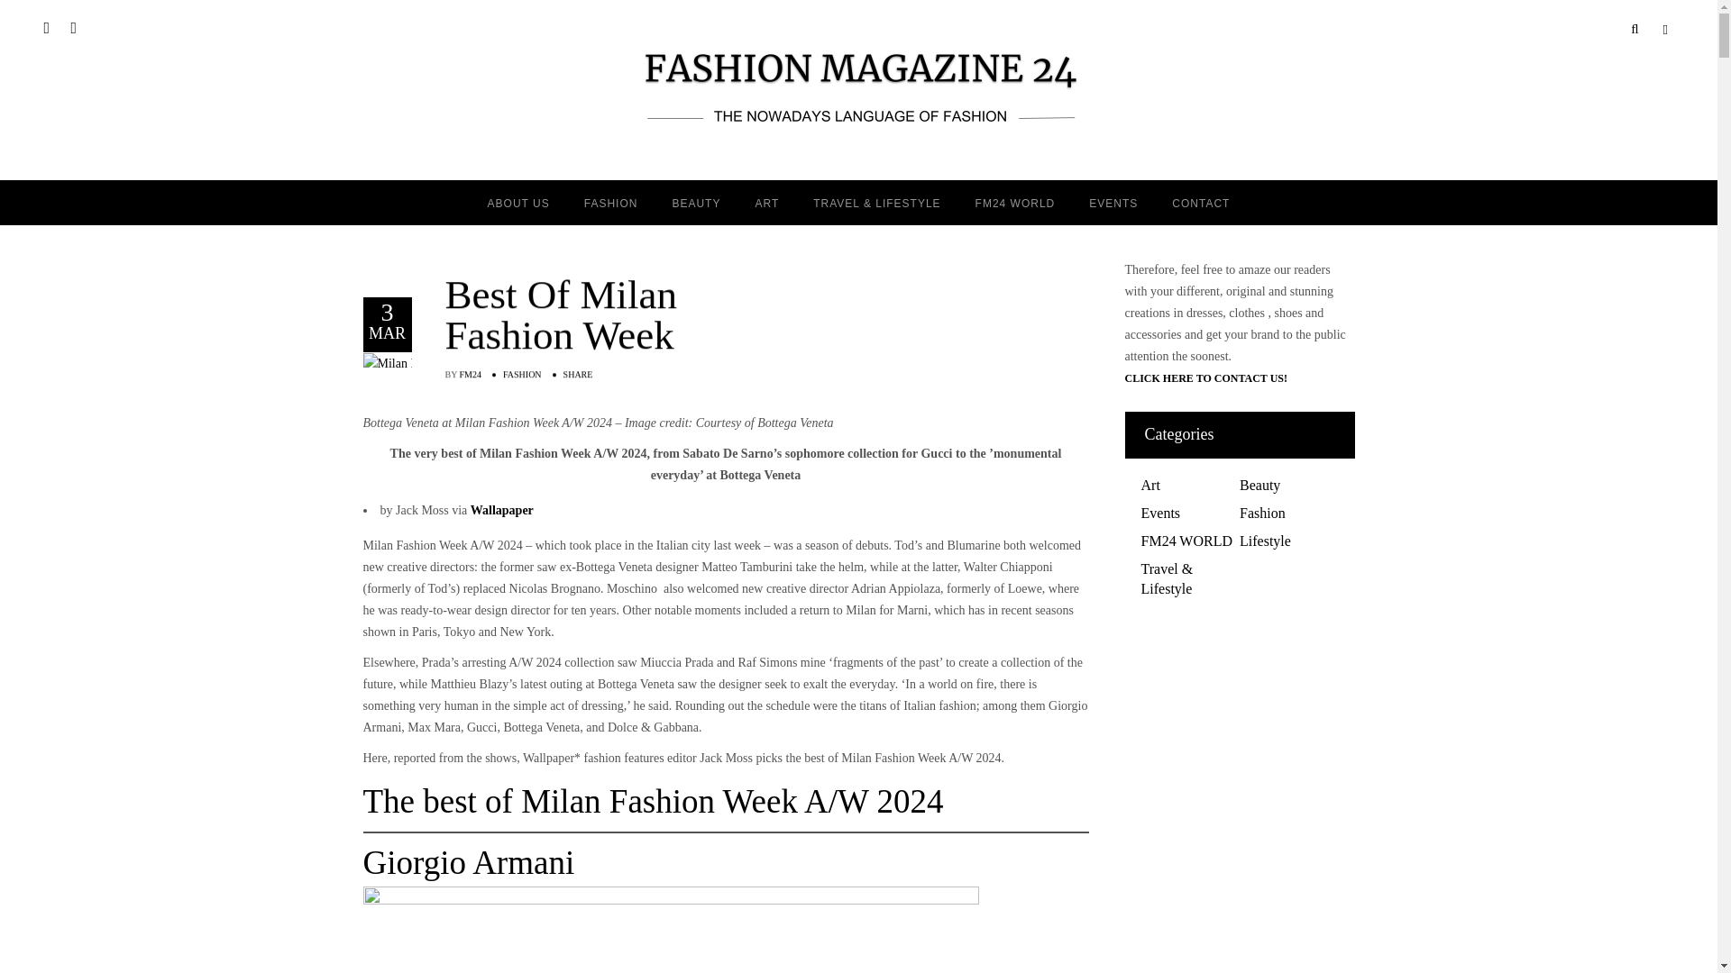 This screenshot has height=973, width=1731. Describe the element at coordinates (1113, 202) in the screenshot. I see `EVENTS` at that location.